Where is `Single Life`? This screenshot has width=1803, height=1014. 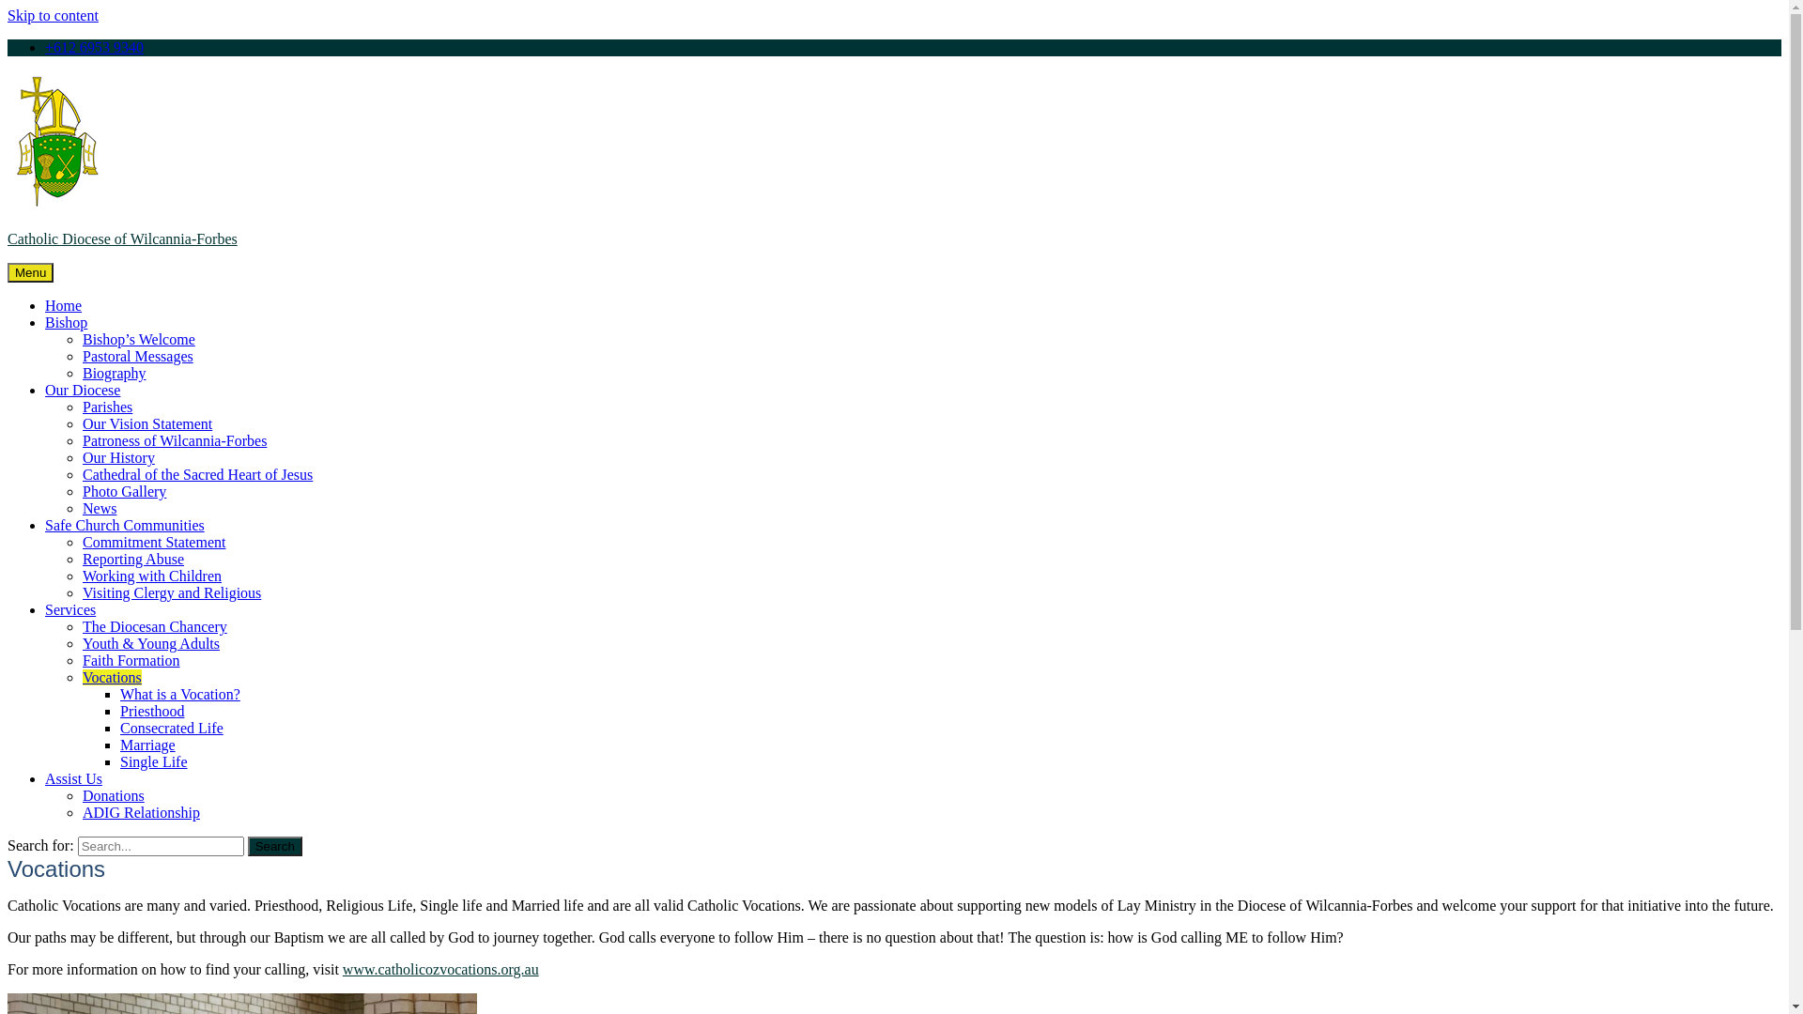
Single Life is located at coordinates (154, 762).